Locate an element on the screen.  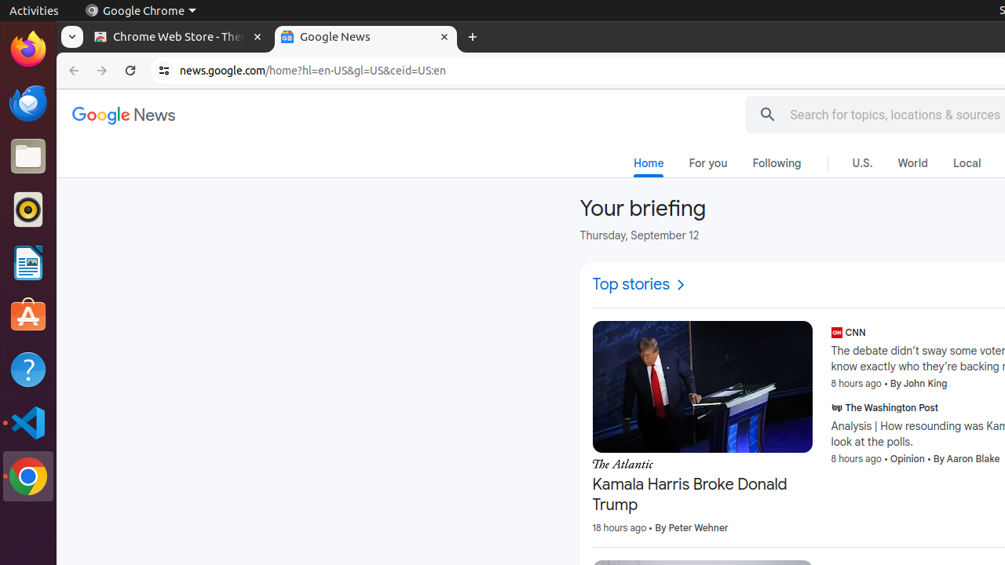
Following is located at coordinates (777, 163).